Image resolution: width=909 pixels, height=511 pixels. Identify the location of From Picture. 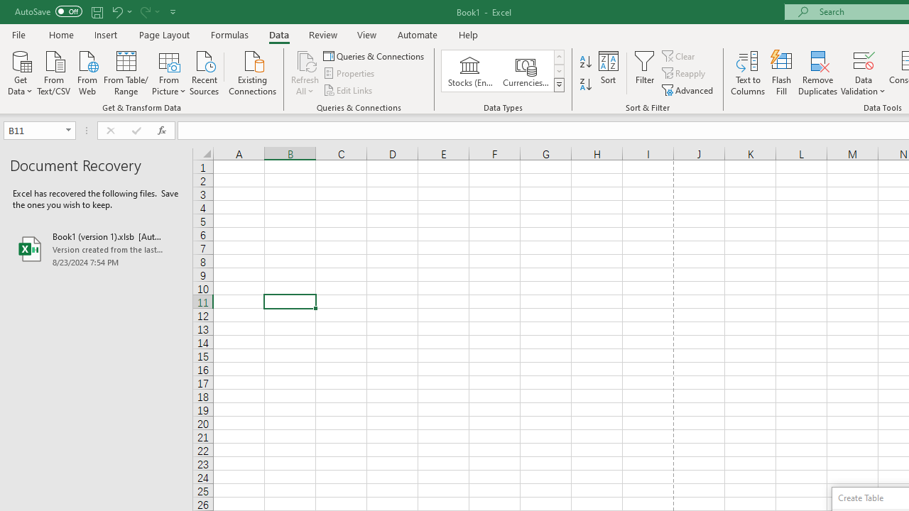
(169, 72).